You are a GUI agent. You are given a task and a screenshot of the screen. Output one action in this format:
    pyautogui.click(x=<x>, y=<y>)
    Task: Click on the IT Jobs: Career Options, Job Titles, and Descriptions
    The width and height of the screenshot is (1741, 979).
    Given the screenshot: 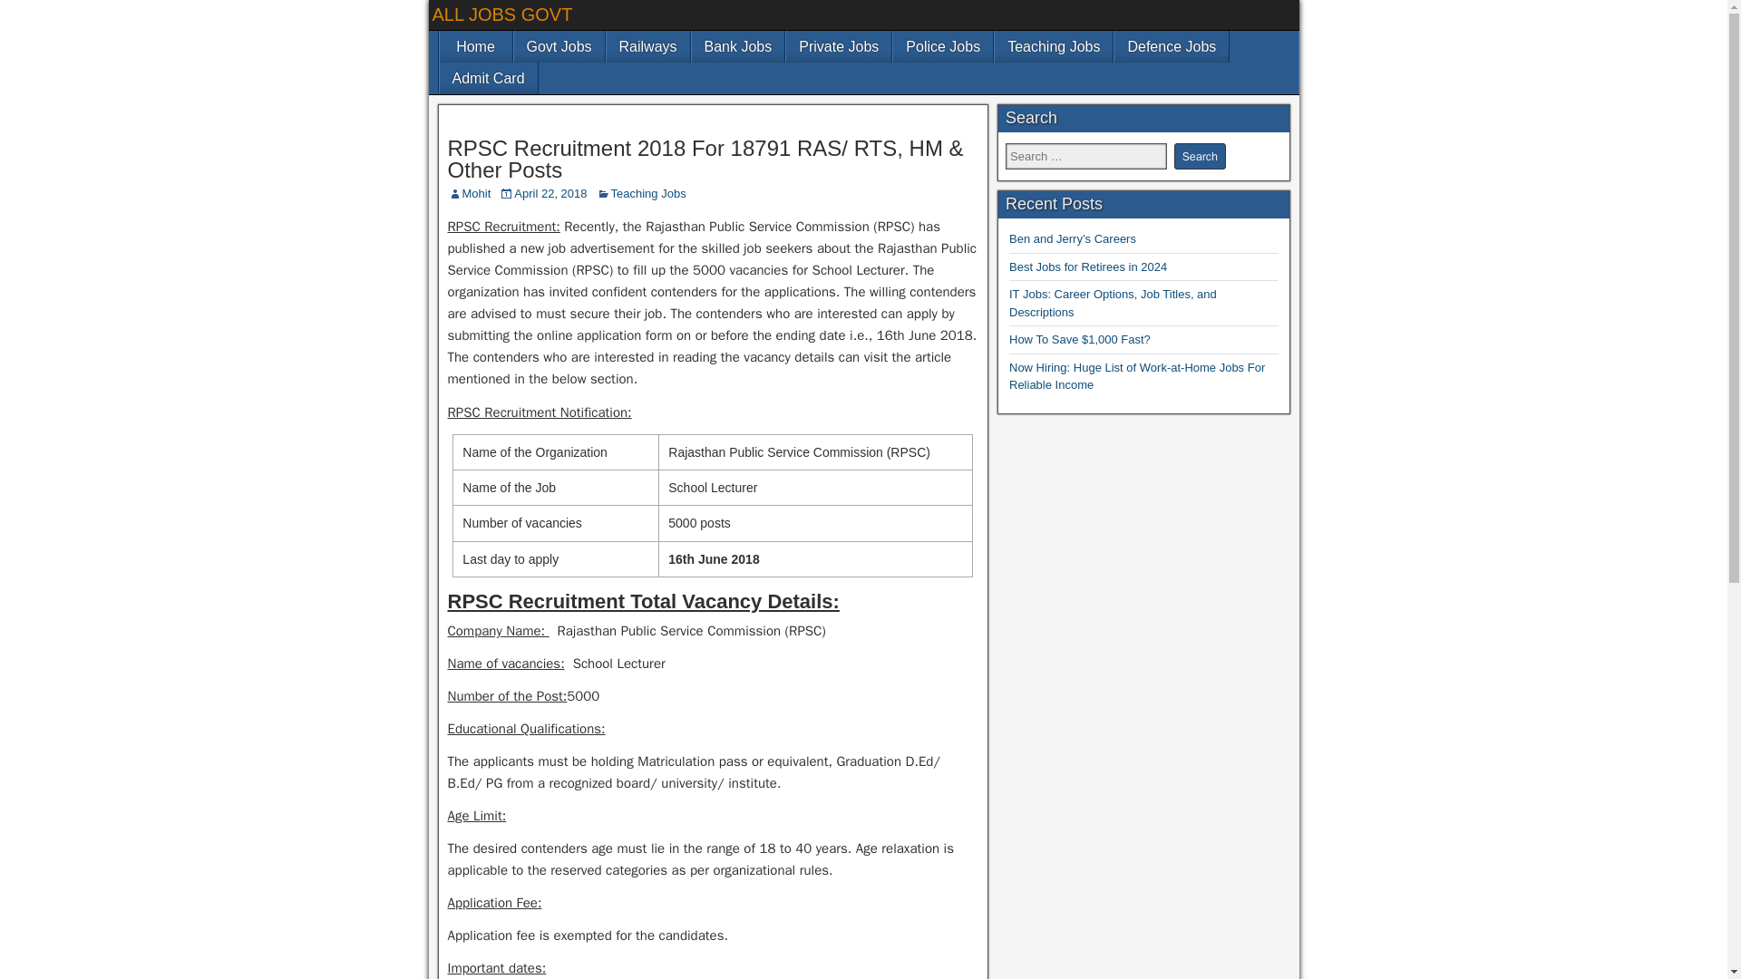 What is the action you would take?
    pyautogui.click(x=1114, y=303)
    